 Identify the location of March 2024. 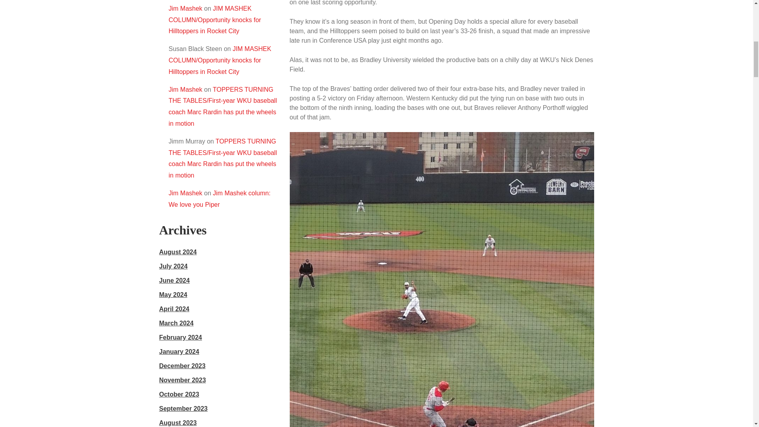
(176, 323).